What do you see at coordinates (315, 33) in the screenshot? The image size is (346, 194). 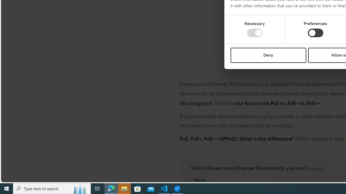 I see `Preferences` at bounding box center [315, 33].